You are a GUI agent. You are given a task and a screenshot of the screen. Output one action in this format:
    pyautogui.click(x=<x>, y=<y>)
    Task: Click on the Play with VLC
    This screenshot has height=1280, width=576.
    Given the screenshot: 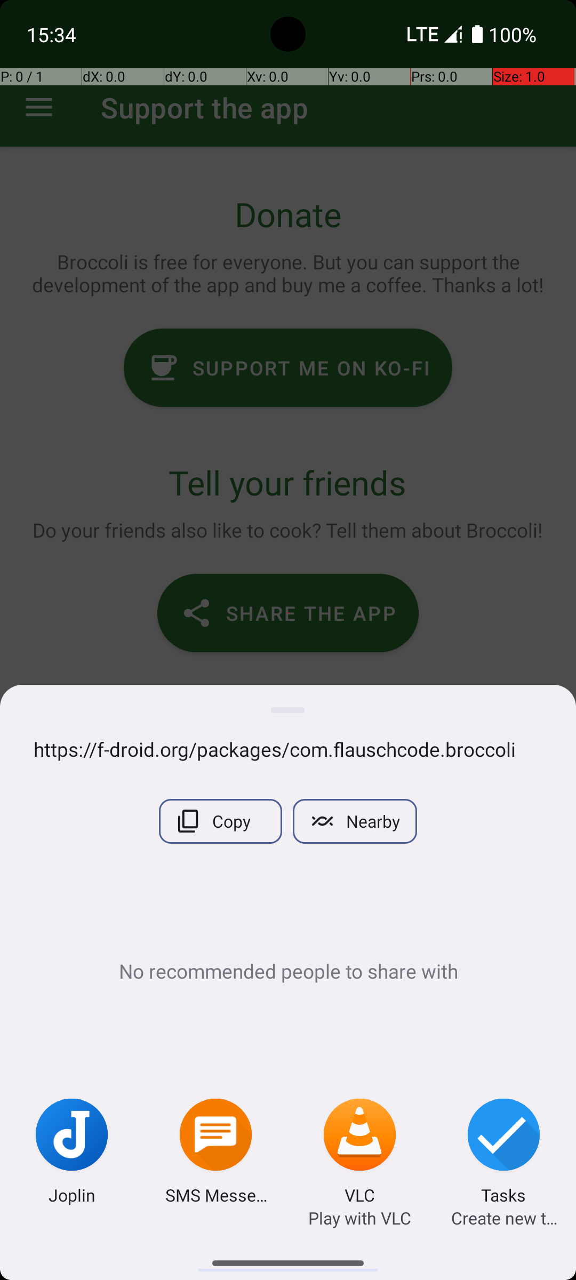 What is the action you would take?
    pyautogui.click(x=359, y=1218)
    